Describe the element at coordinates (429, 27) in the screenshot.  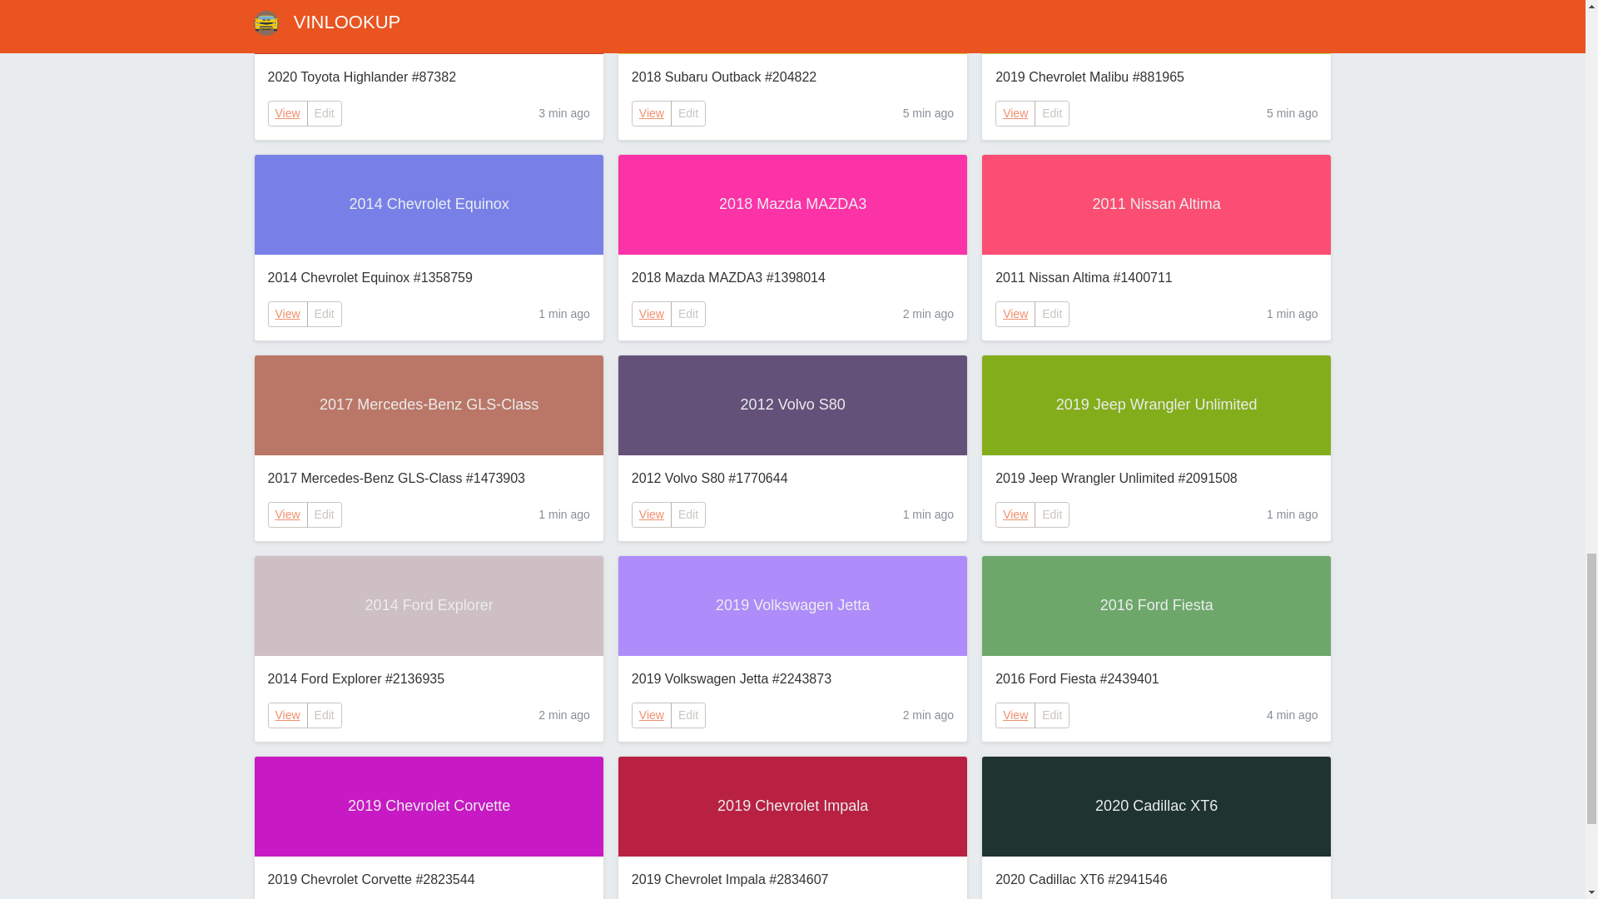
I see `2020 Toyota Highlander` at that location.